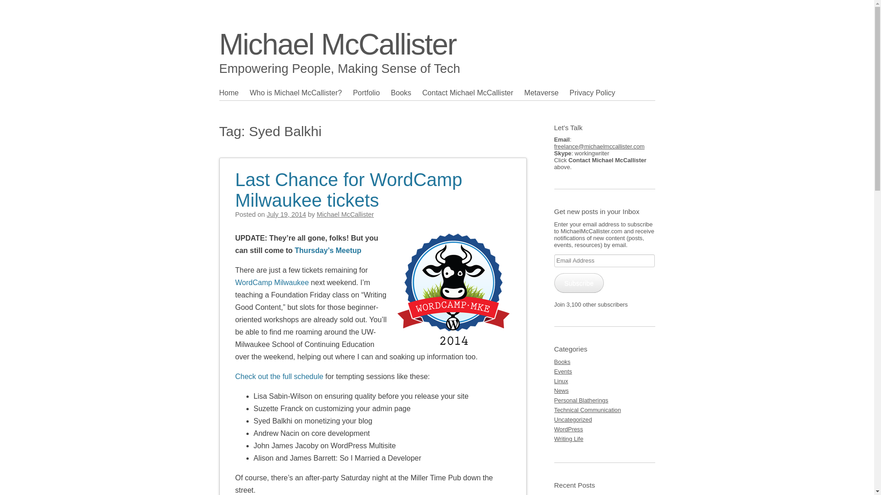  I want to click on Privacy Policy, so click(597, 93).